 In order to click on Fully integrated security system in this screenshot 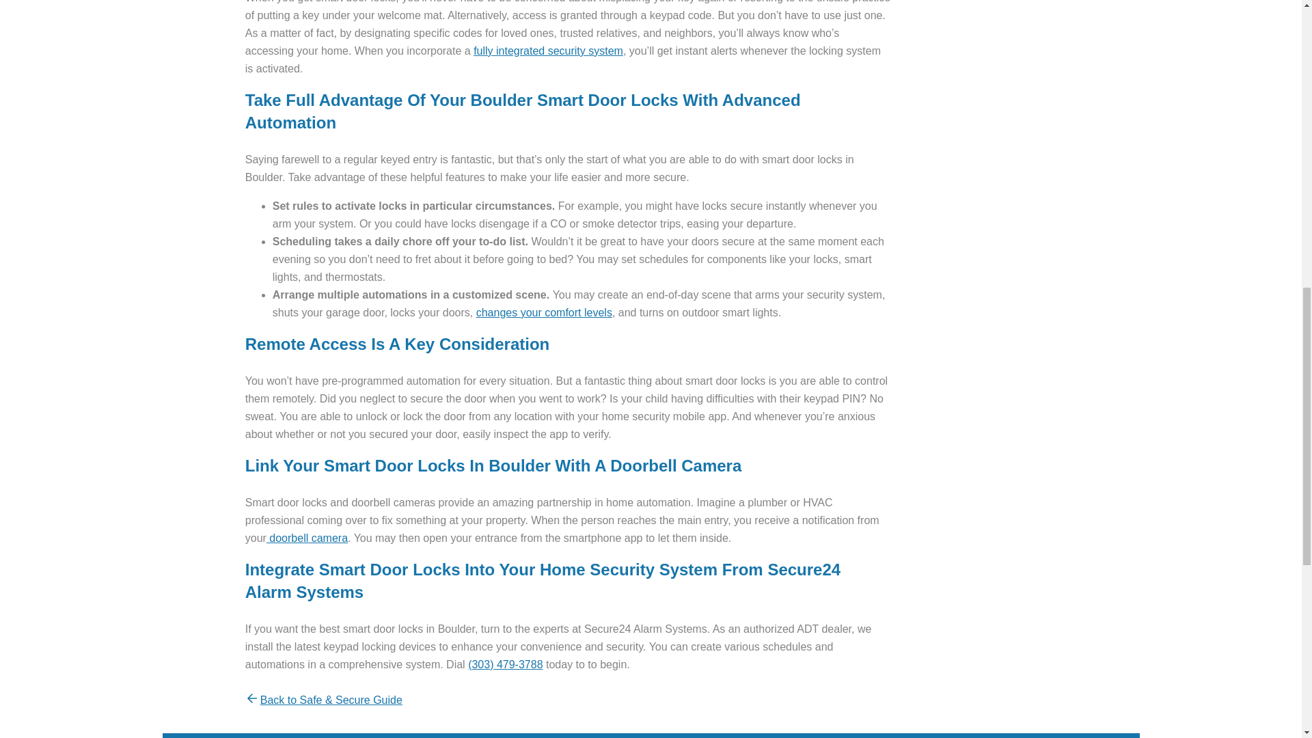, I will do `click(548, 51)`.